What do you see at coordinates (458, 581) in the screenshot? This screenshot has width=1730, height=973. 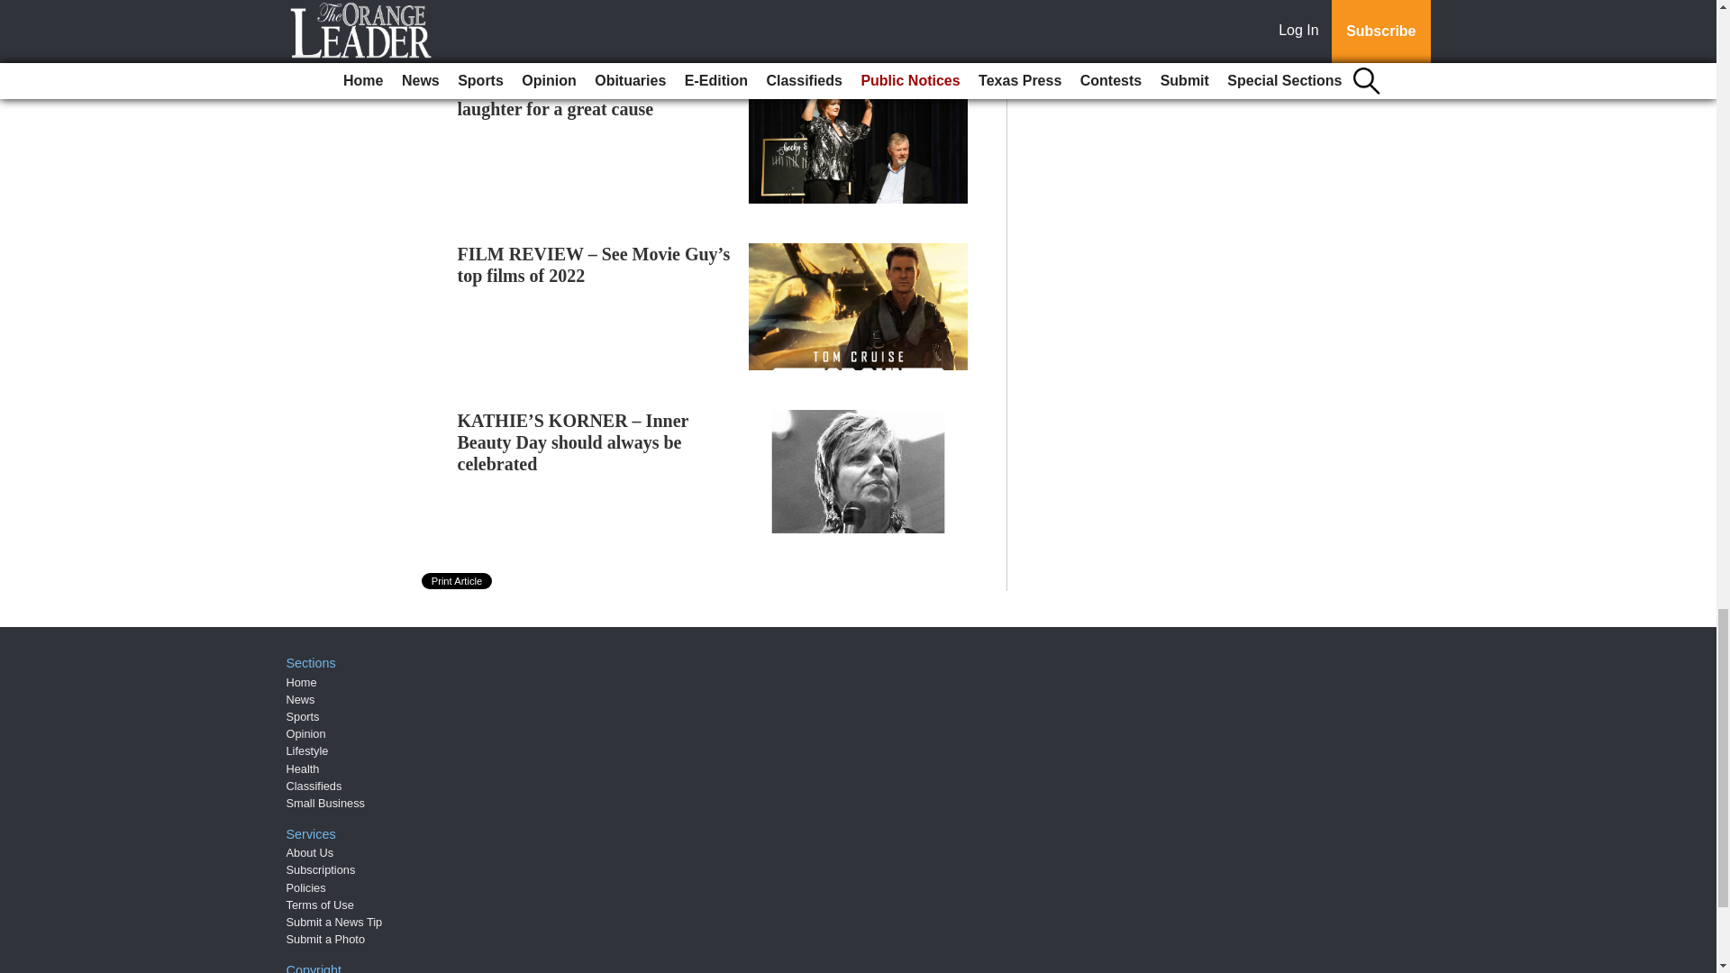 I see `Print Article` at bounding box center [458, 581].